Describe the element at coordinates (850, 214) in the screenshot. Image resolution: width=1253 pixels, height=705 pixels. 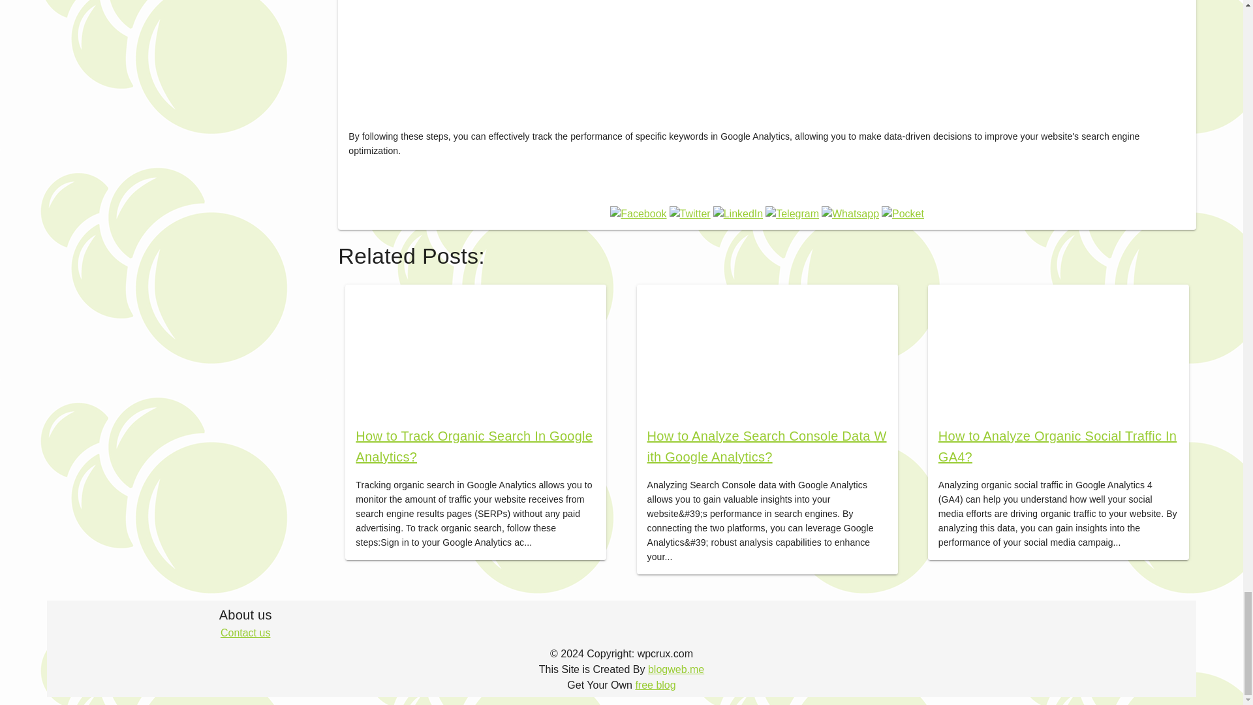
I see `Whatsapp` at that location.